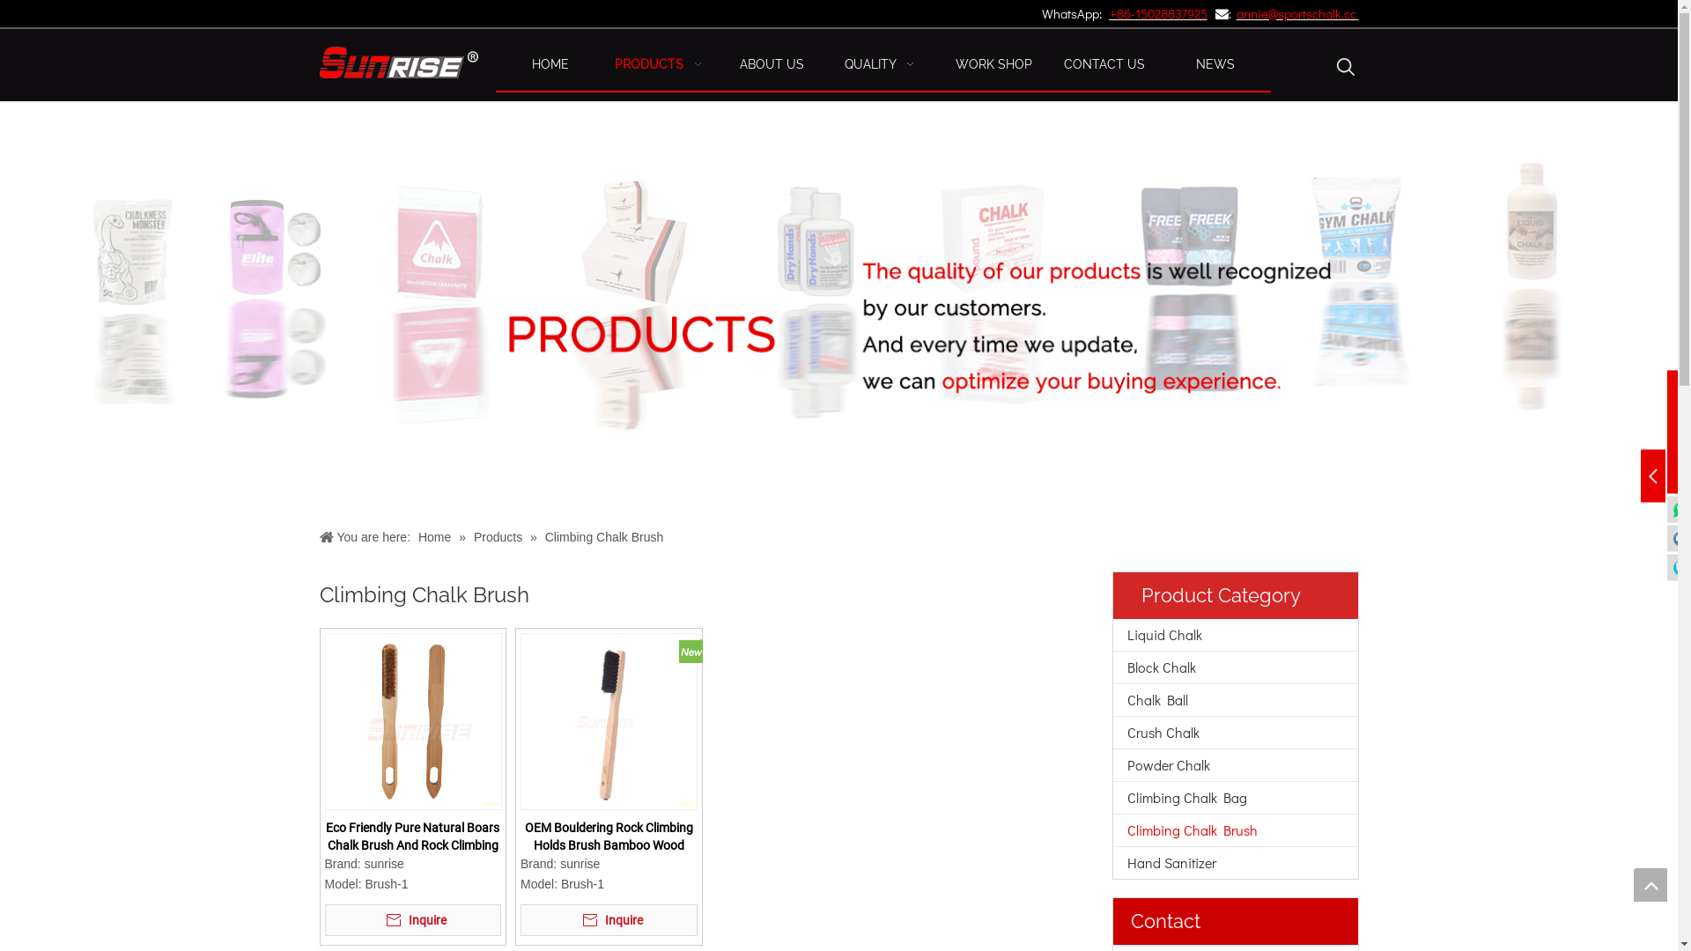 This screenshot has height=951, width=1691. What do you see at coordinates (661, 64) in the screenshot?
I see `PRODUCTS  ` at bounding box center [661, 64].